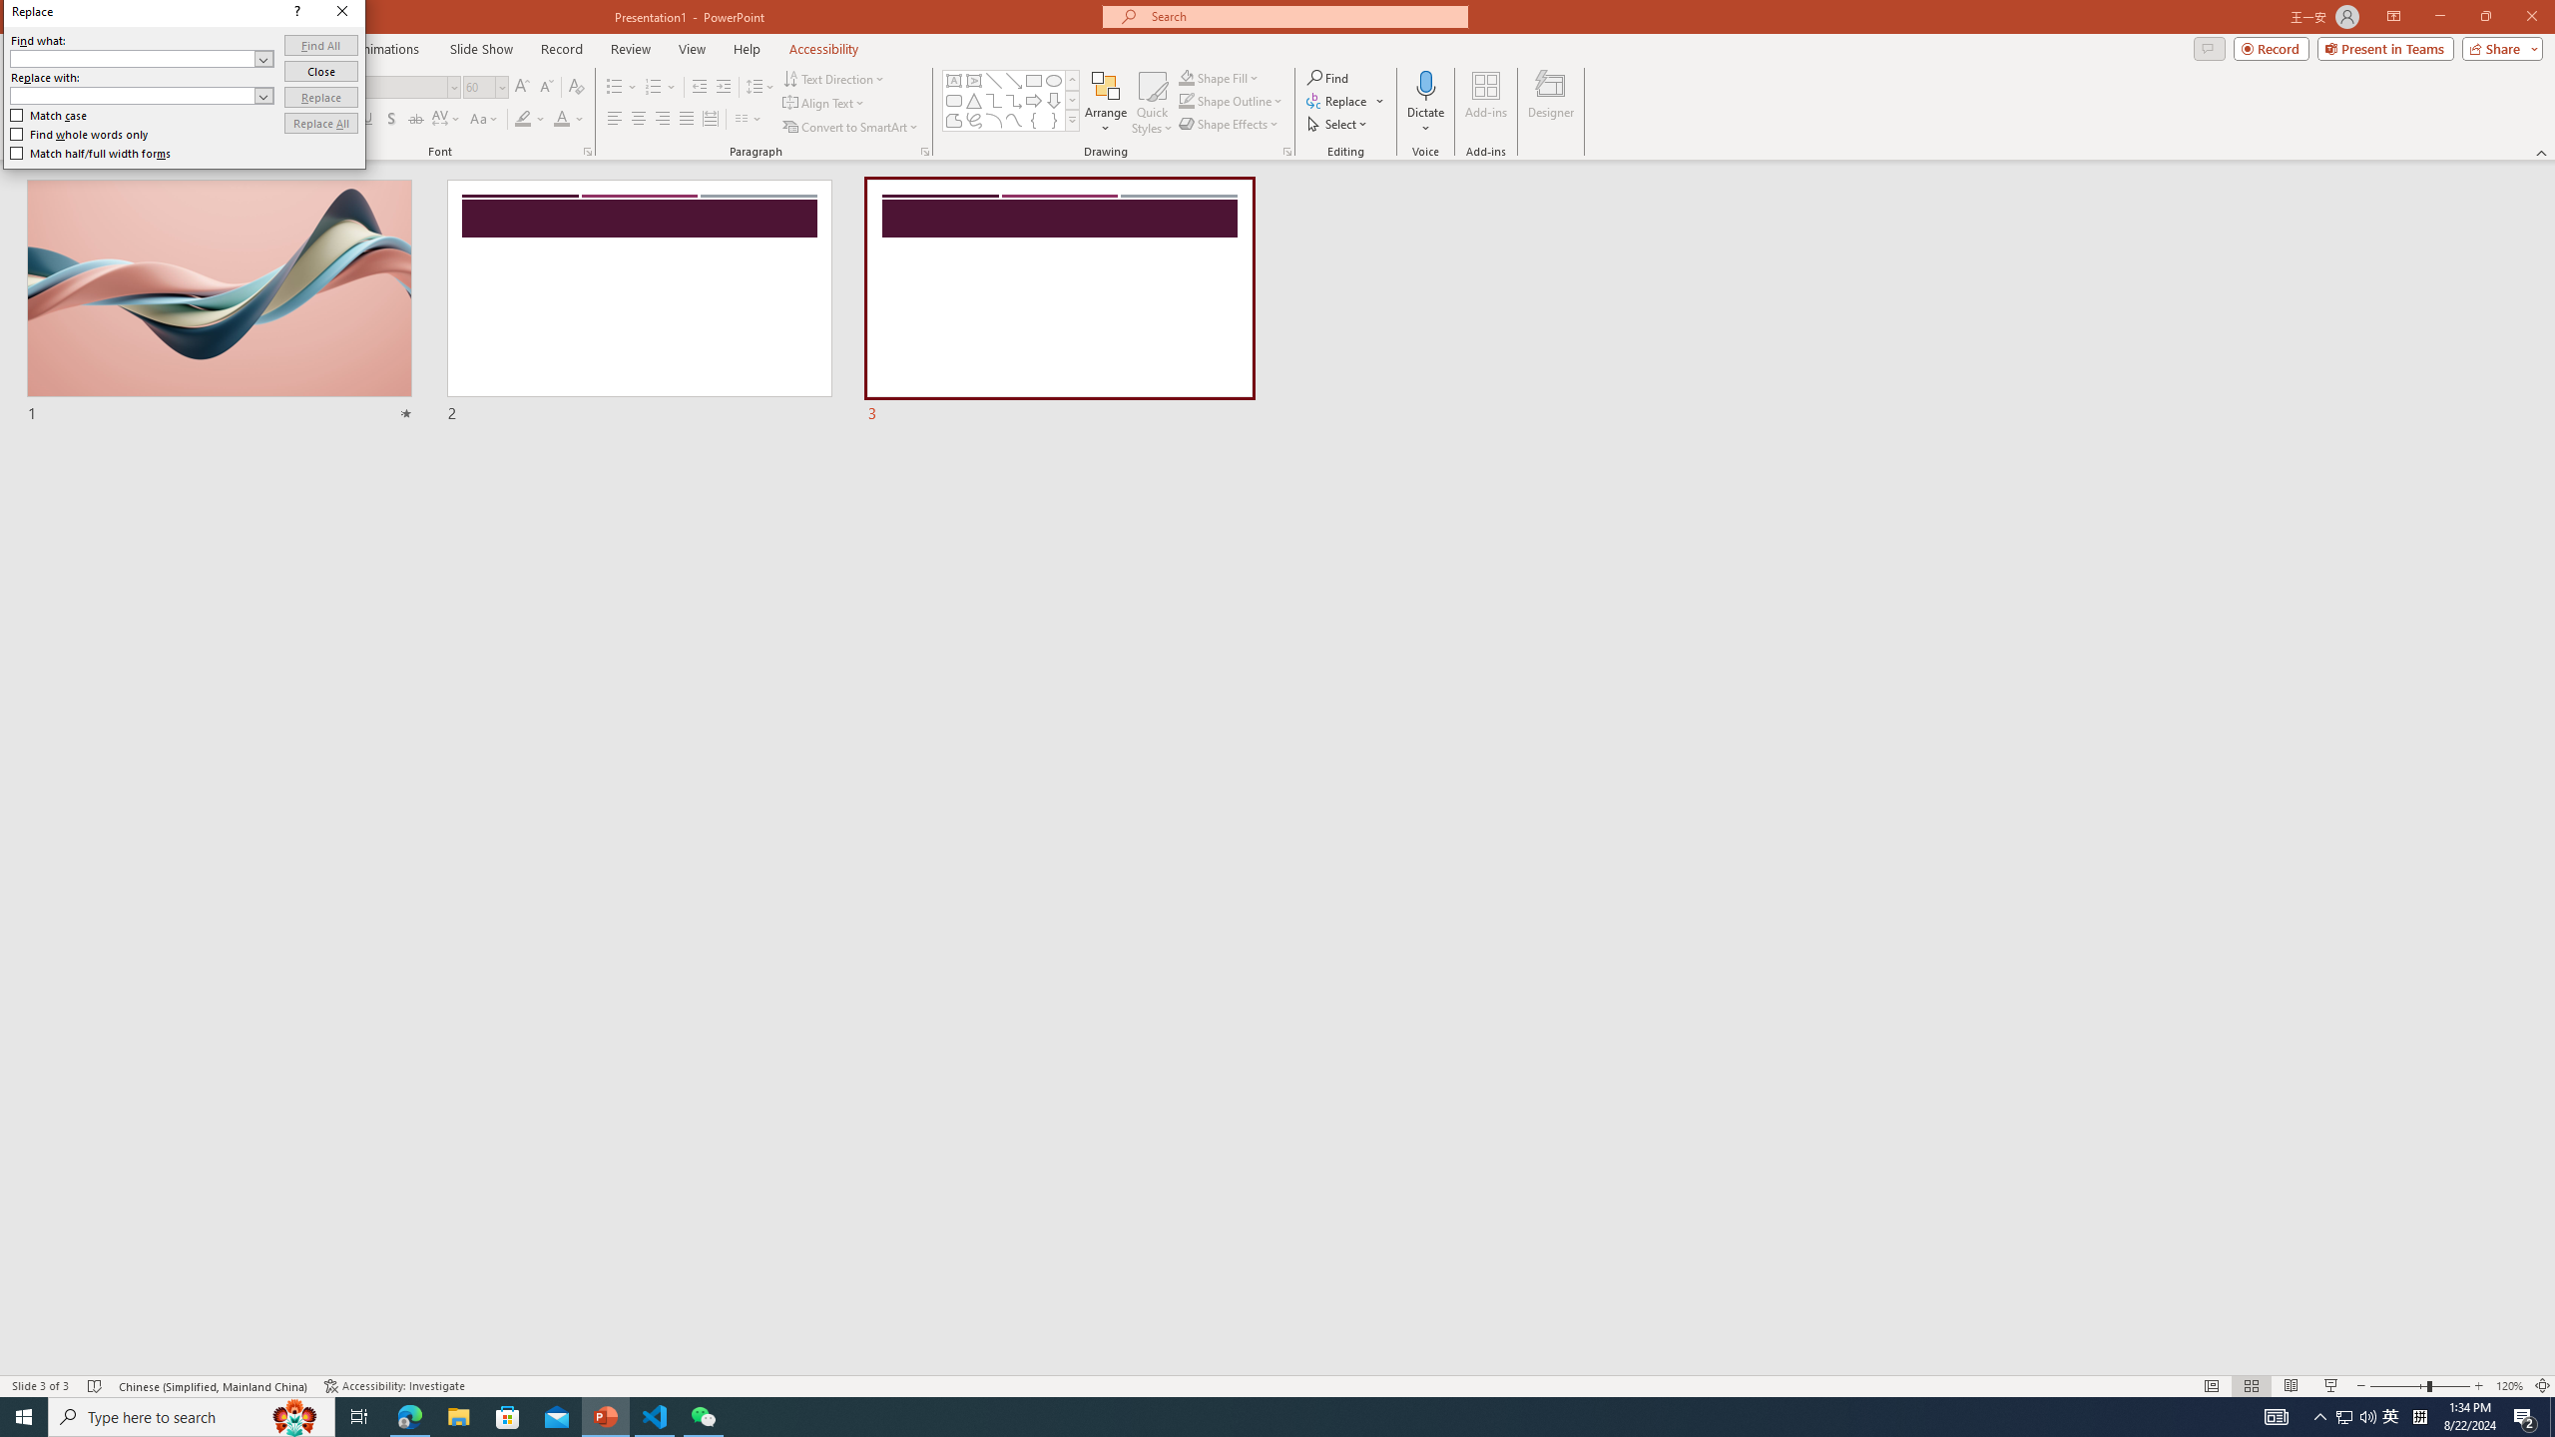 The width and height of the screenshot is (2555, 1437). I want to click on Type here to search, so click(192, 1417).